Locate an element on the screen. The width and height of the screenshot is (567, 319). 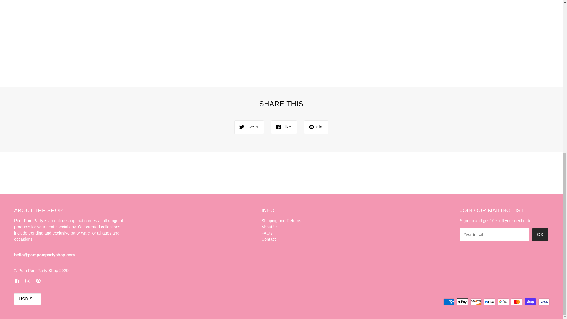
Apple Pay is located at coordinates (462, 302).